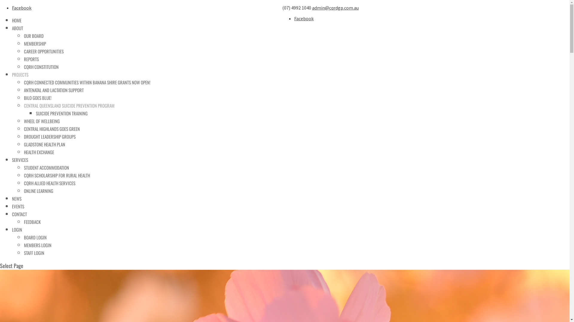  I want to click on NEWS, so click(17, 199).